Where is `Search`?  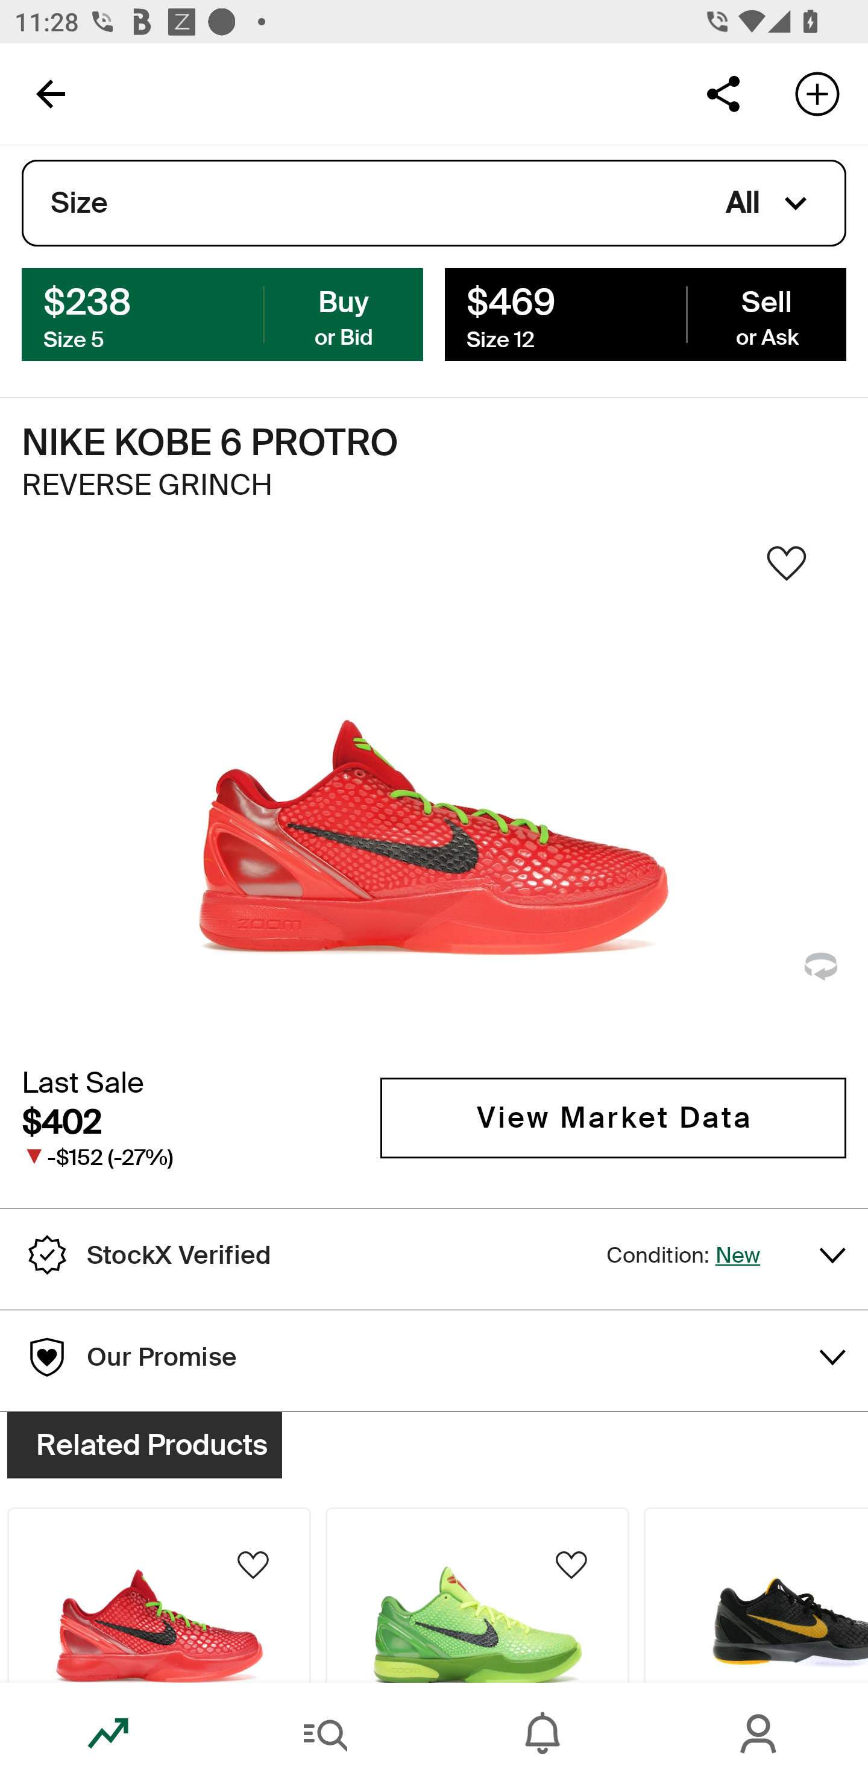 Search is located at coordinates (325, 1733).